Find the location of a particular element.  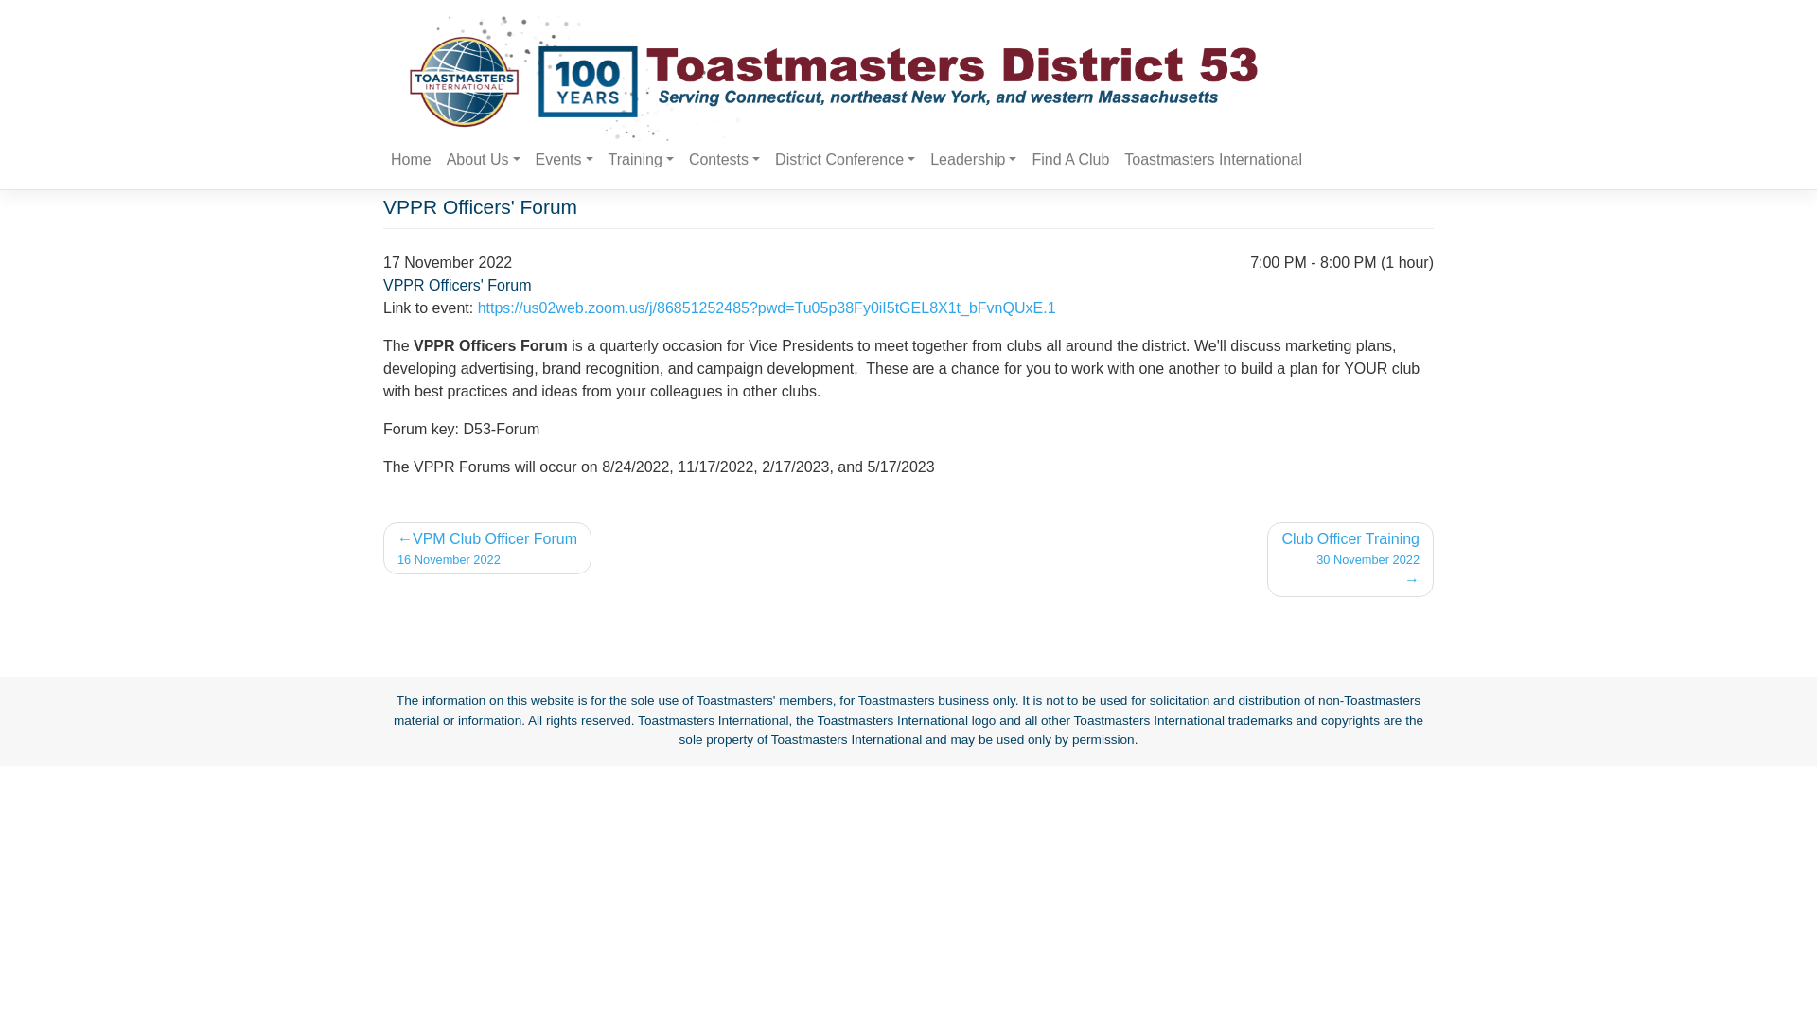

Contests is located at coordinates (1070, 160).